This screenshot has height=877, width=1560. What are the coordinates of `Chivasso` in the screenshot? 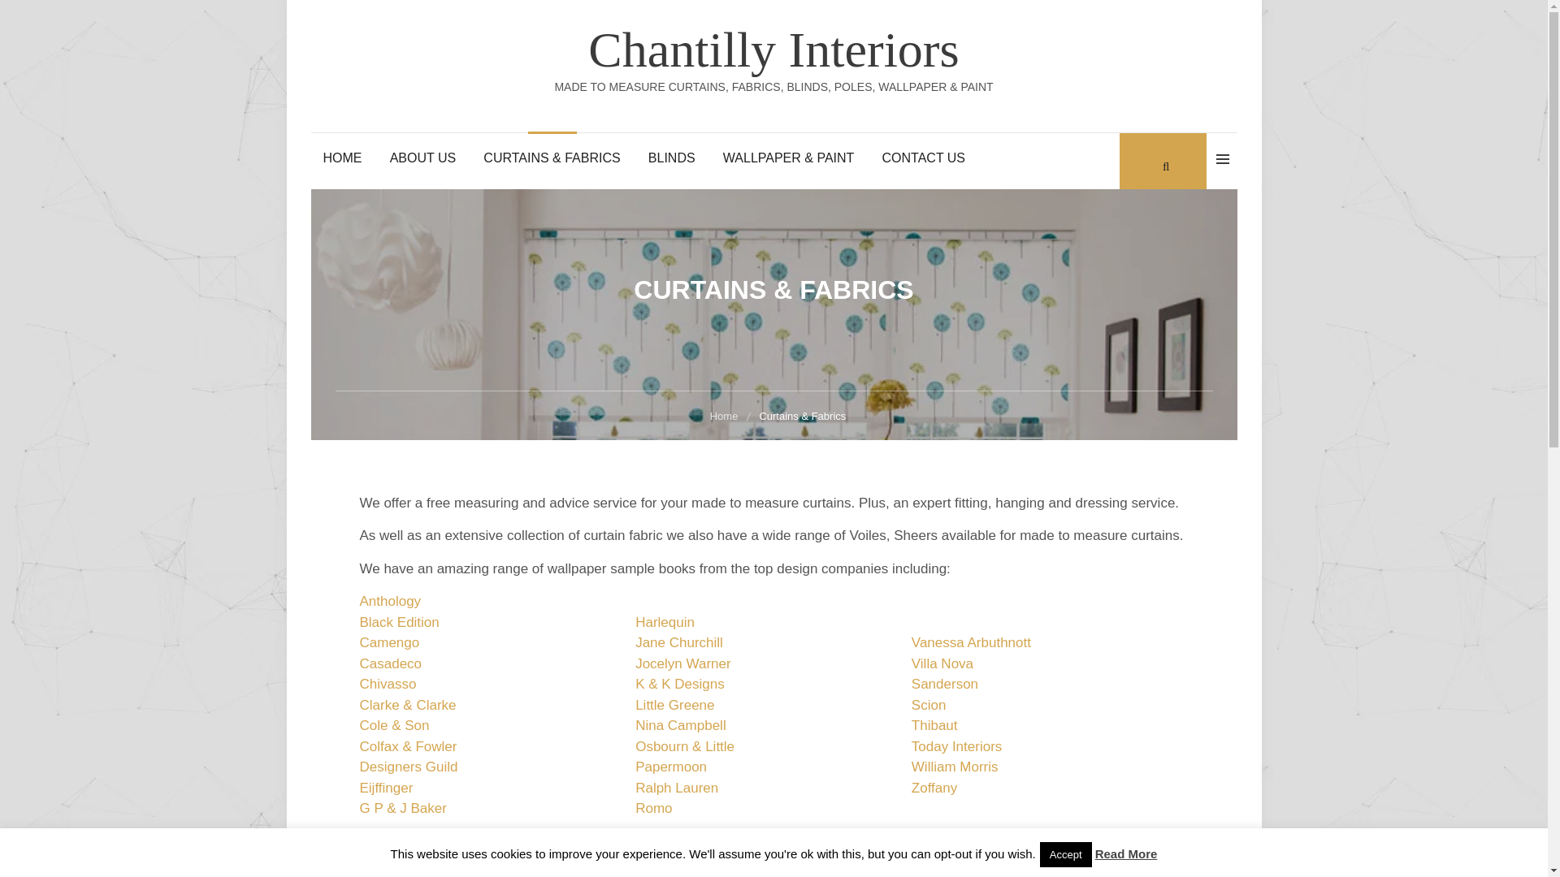 It's located at (387, 684).